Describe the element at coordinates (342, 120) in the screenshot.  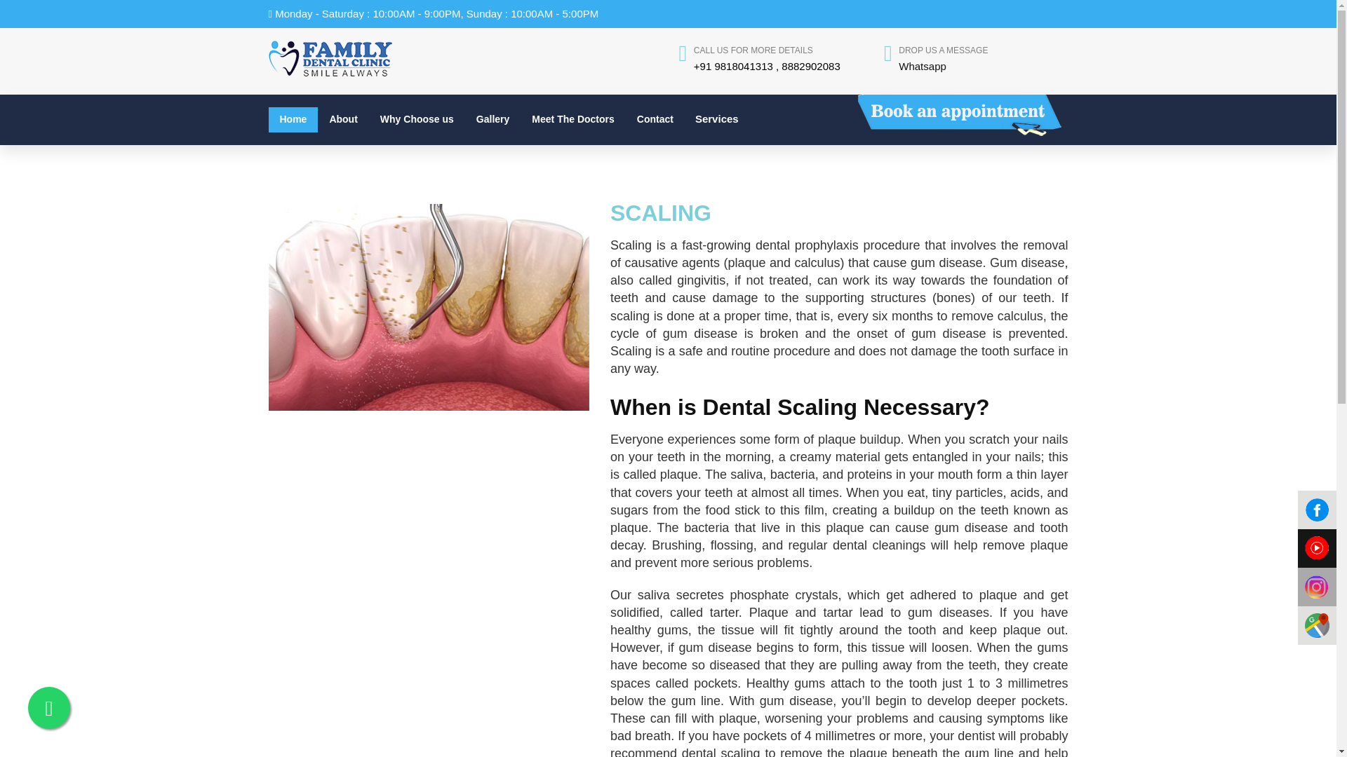
I see `About` at that location.